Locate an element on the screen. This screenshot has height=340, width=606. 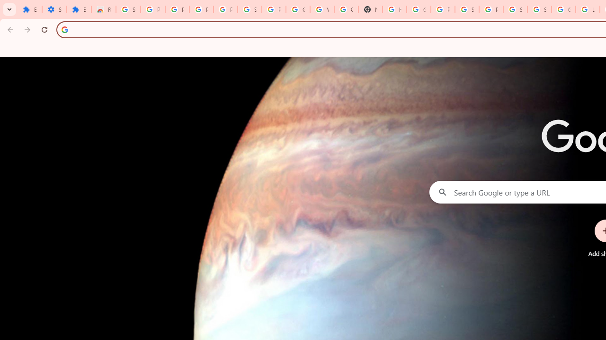
New Tab is located at coordinates (370, 9).